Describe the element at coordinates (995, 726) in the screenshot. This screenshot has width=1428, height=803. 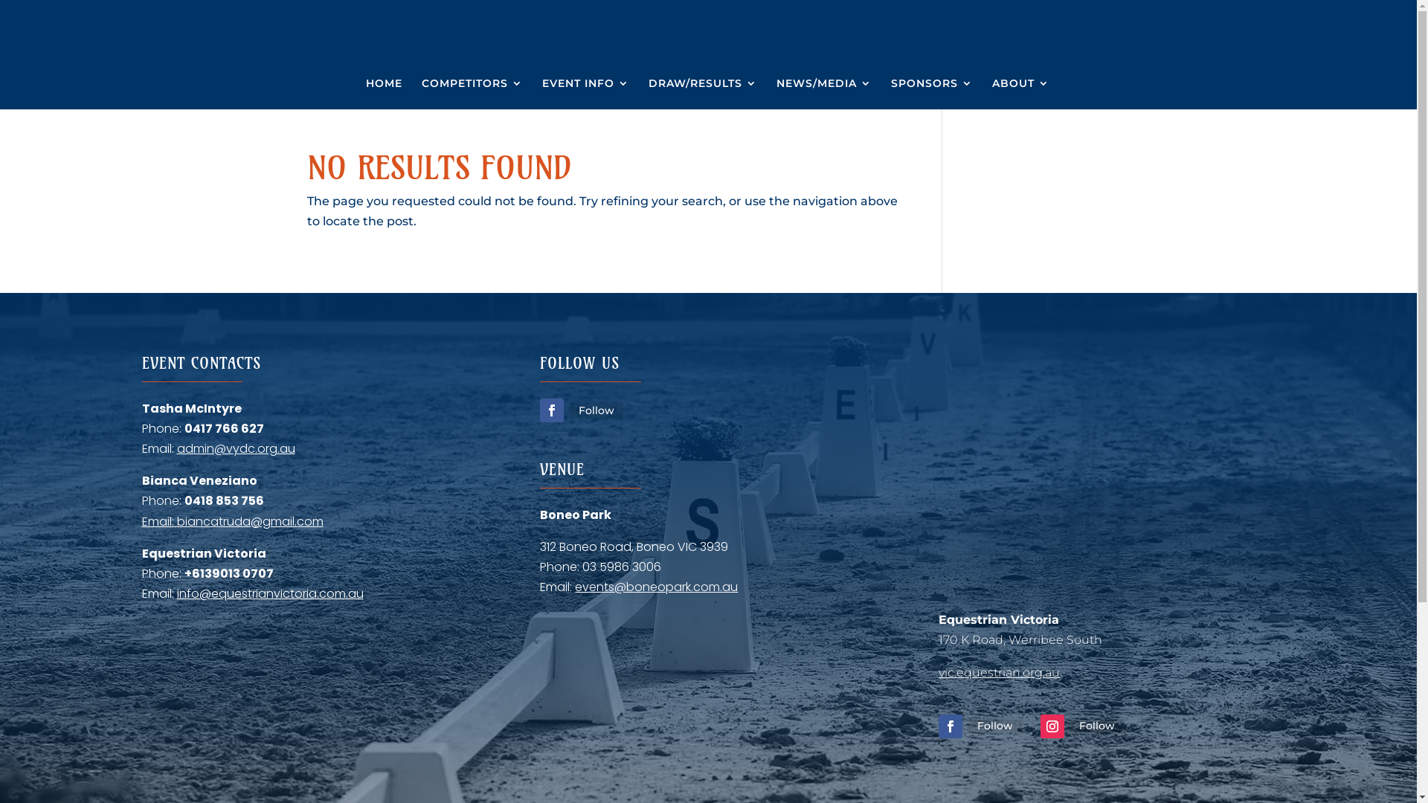
I see `Follow` at that location.